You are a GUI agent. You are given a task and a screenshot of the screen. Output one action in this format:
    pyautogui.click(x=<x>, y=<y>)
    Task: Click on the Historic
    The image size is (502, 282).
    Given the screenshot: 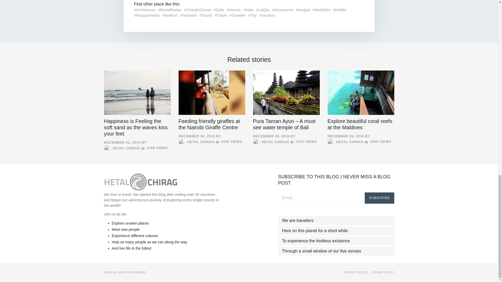 What is the action you would take?
    pyautogui.click(x=234, y=10)
    